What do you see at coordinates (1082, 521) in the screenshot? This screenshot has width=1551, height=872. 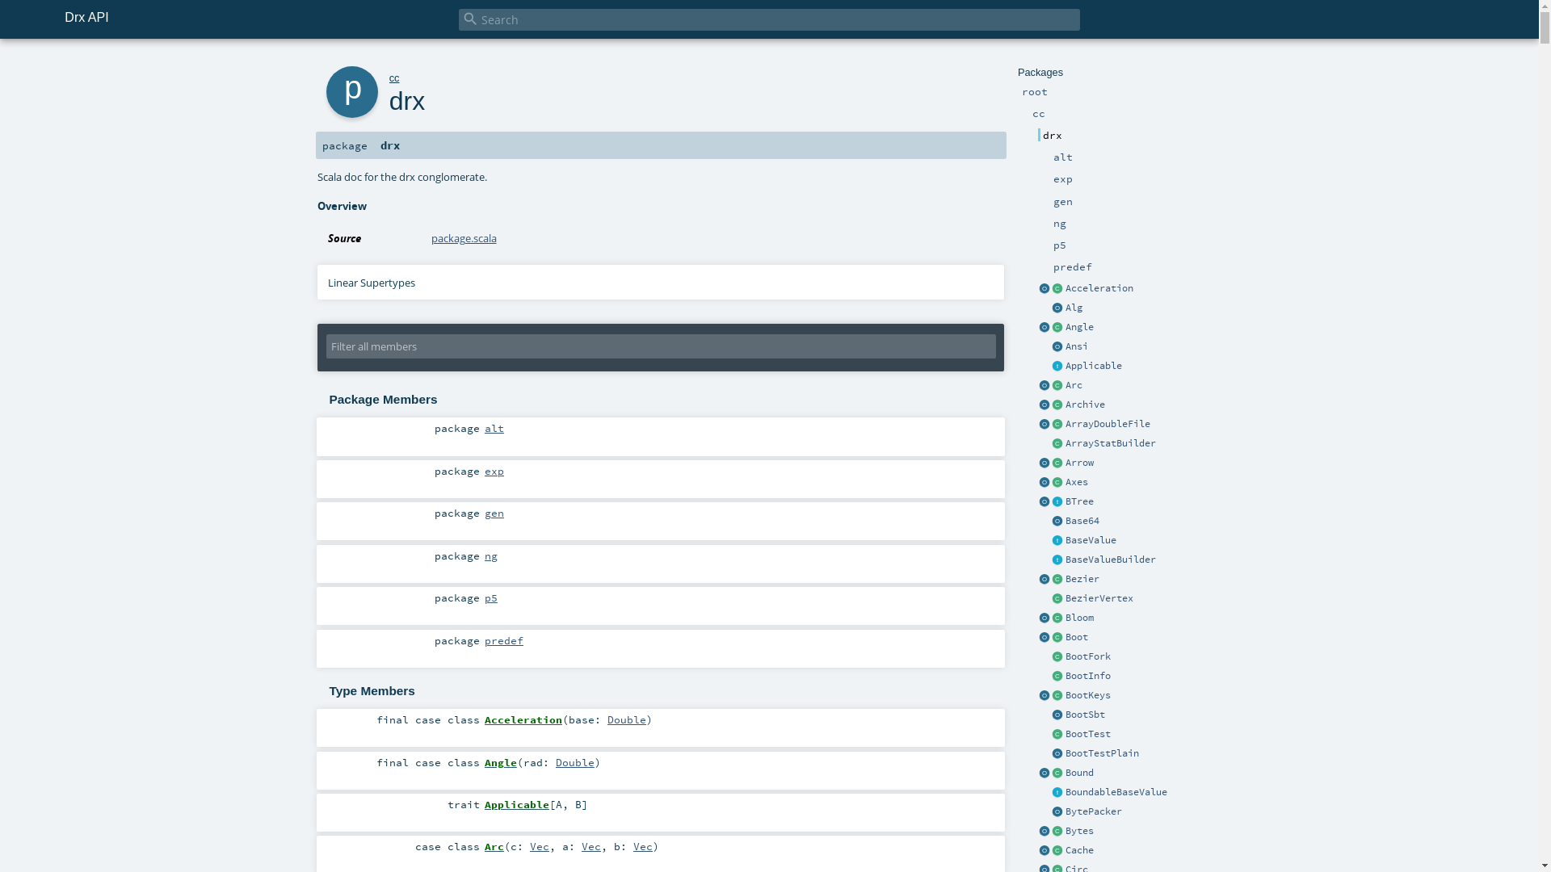 I see `Base64` at bounding box center [1082, 521].